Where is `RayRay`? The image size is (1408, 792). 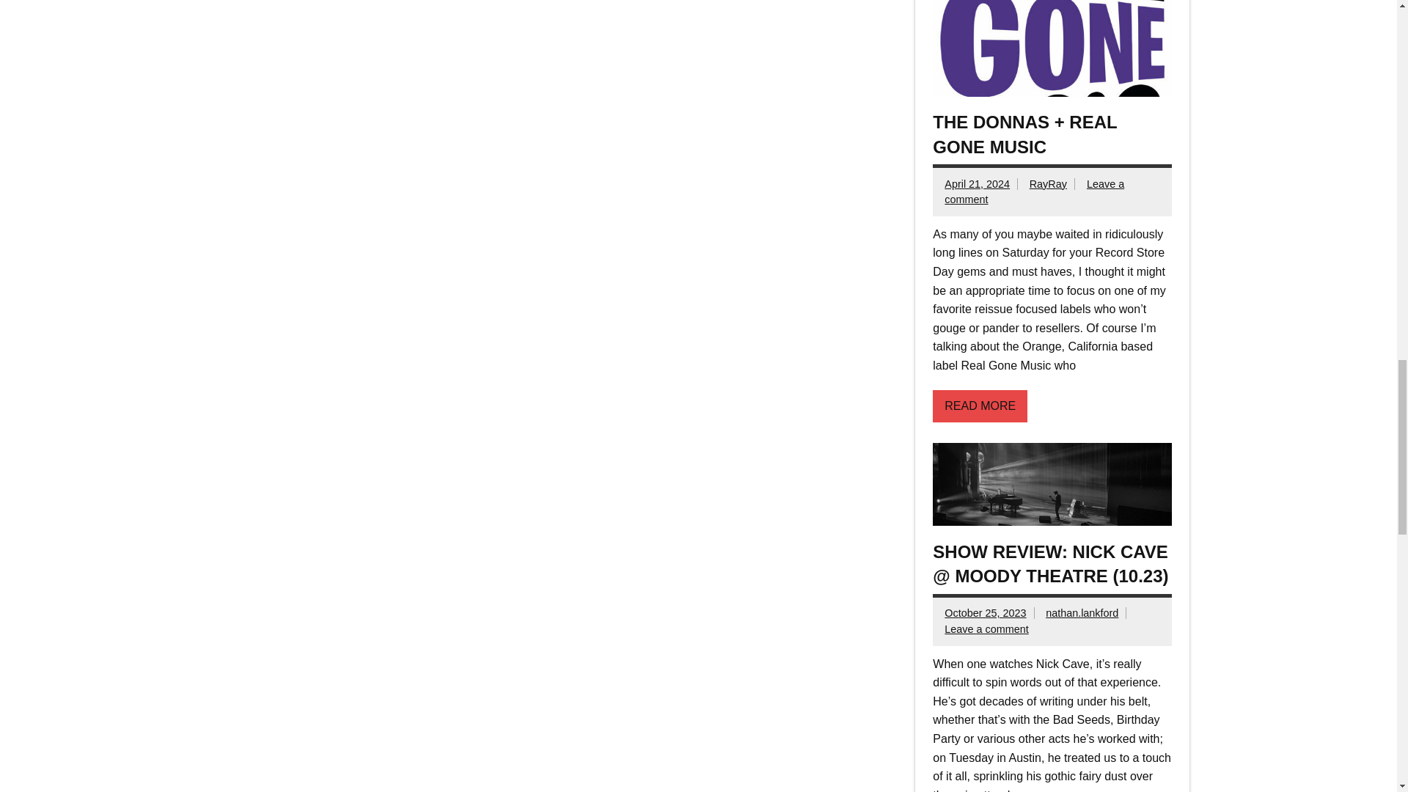
RayRay is located at coordinates (1048, 183).